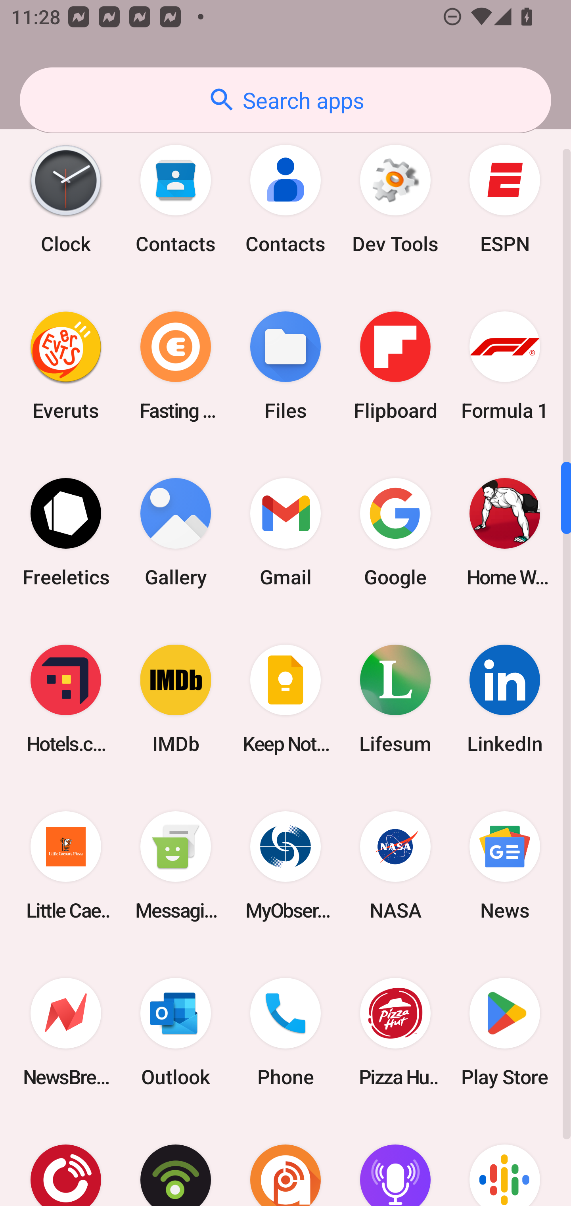 Image resolution: width=571 pixels, height=1206 pixels. Describe the element at coordinates (176, 365) in the screenshot. I see `Fasting Coach` at that location.